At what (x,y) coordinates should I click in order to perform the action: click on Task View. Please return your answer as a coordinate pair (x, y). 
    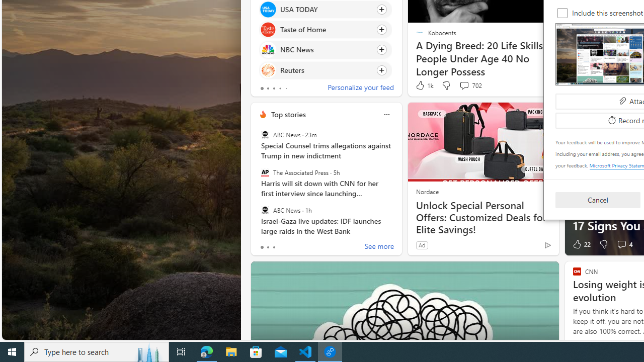
    Looking at the image, I should click on (181, 352).